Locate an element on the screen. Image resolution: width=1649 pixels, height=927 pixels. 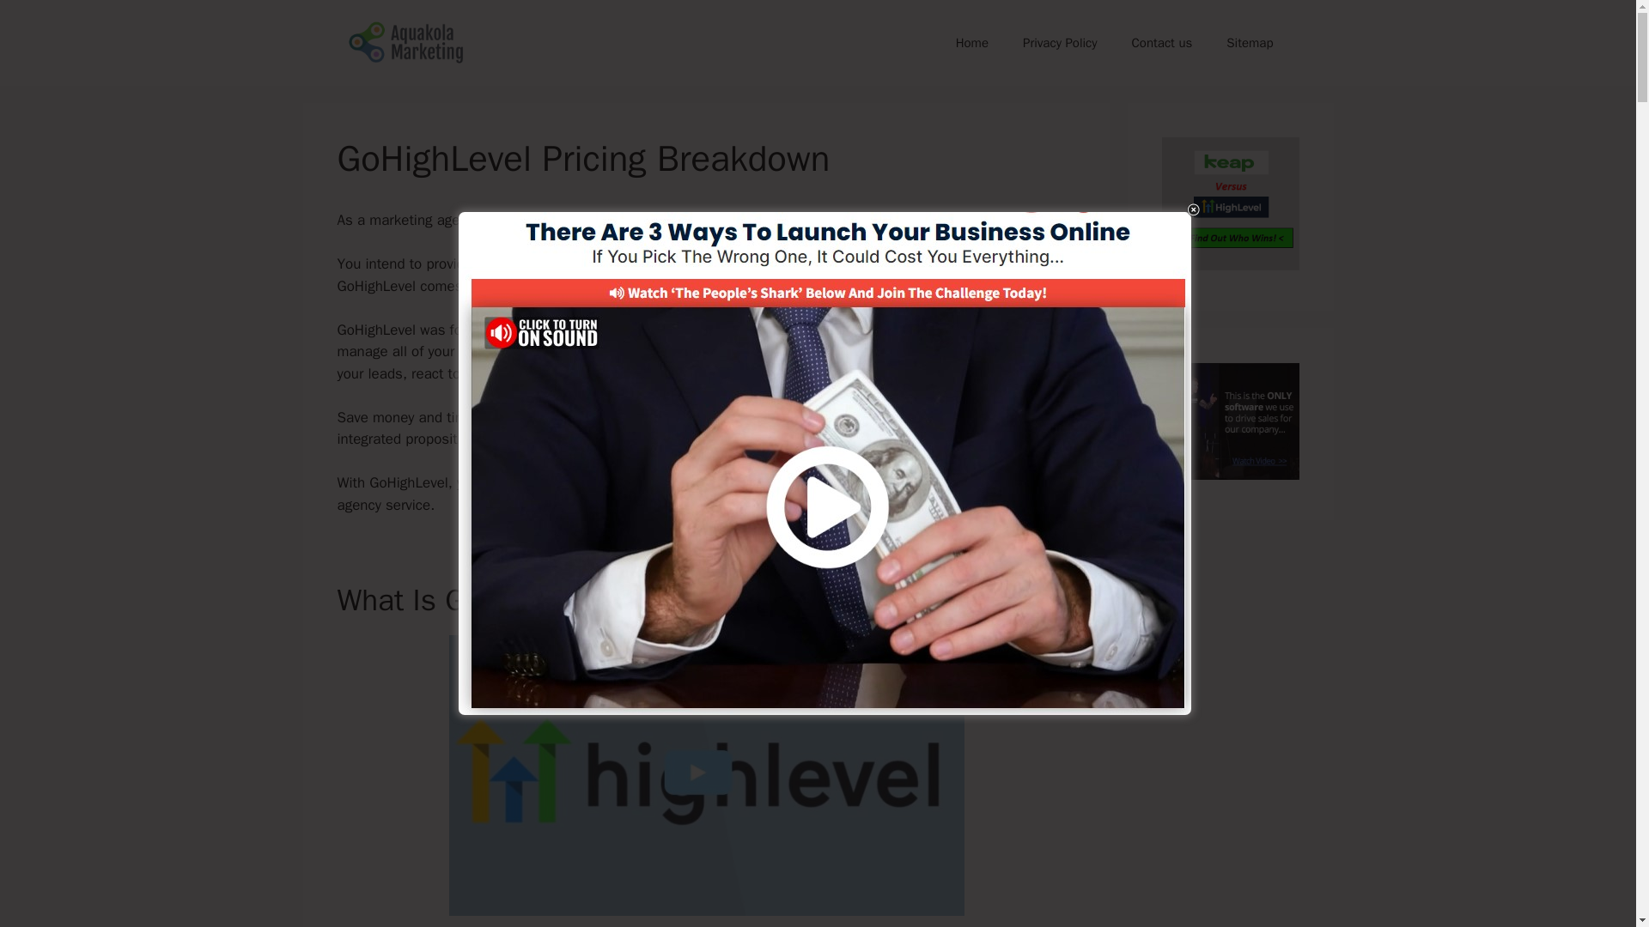
Privacy Policy is located at coordinates (1060, 43).